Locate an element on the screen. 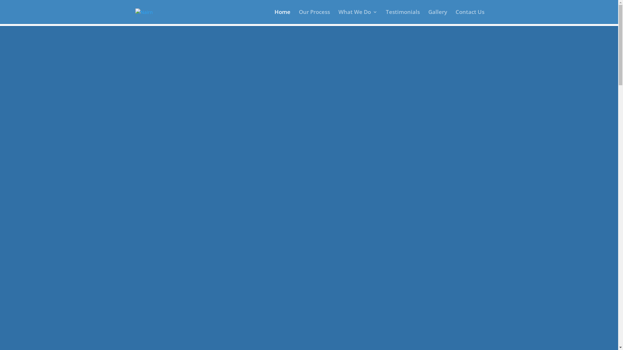  Contact Us is located at coordinates (470, 17).